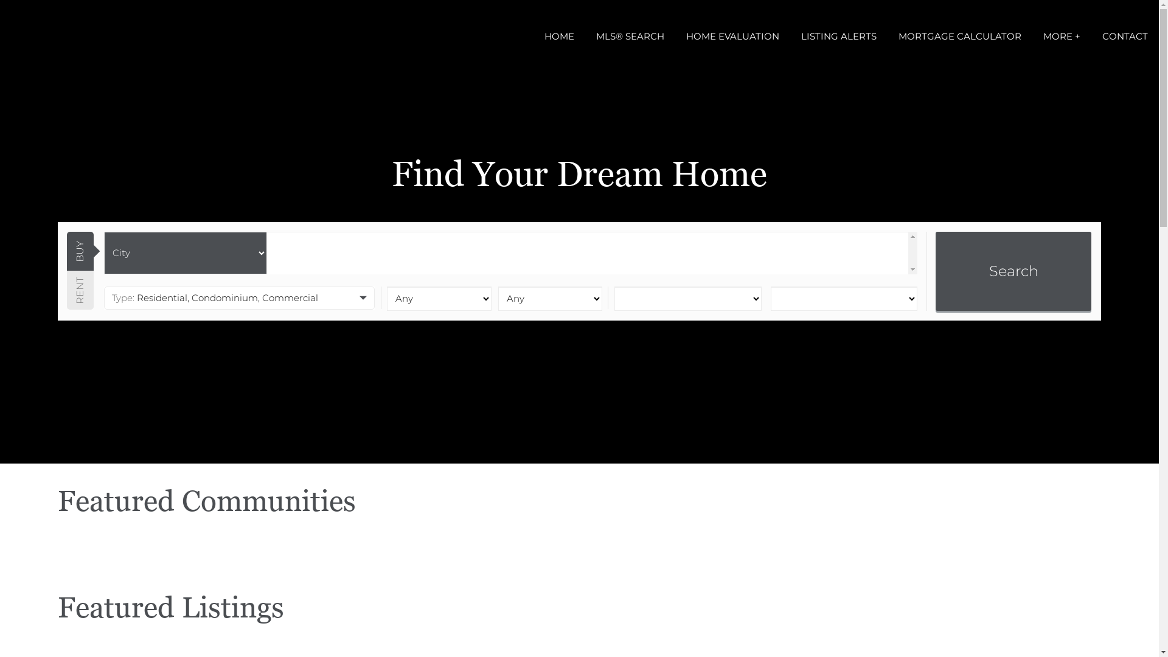 The width and height of the screenshot is (1168, 657). What do you see at coordinates (1013, 271) in the screenshot?
I see `Search` at bounding box center [1013, 271].